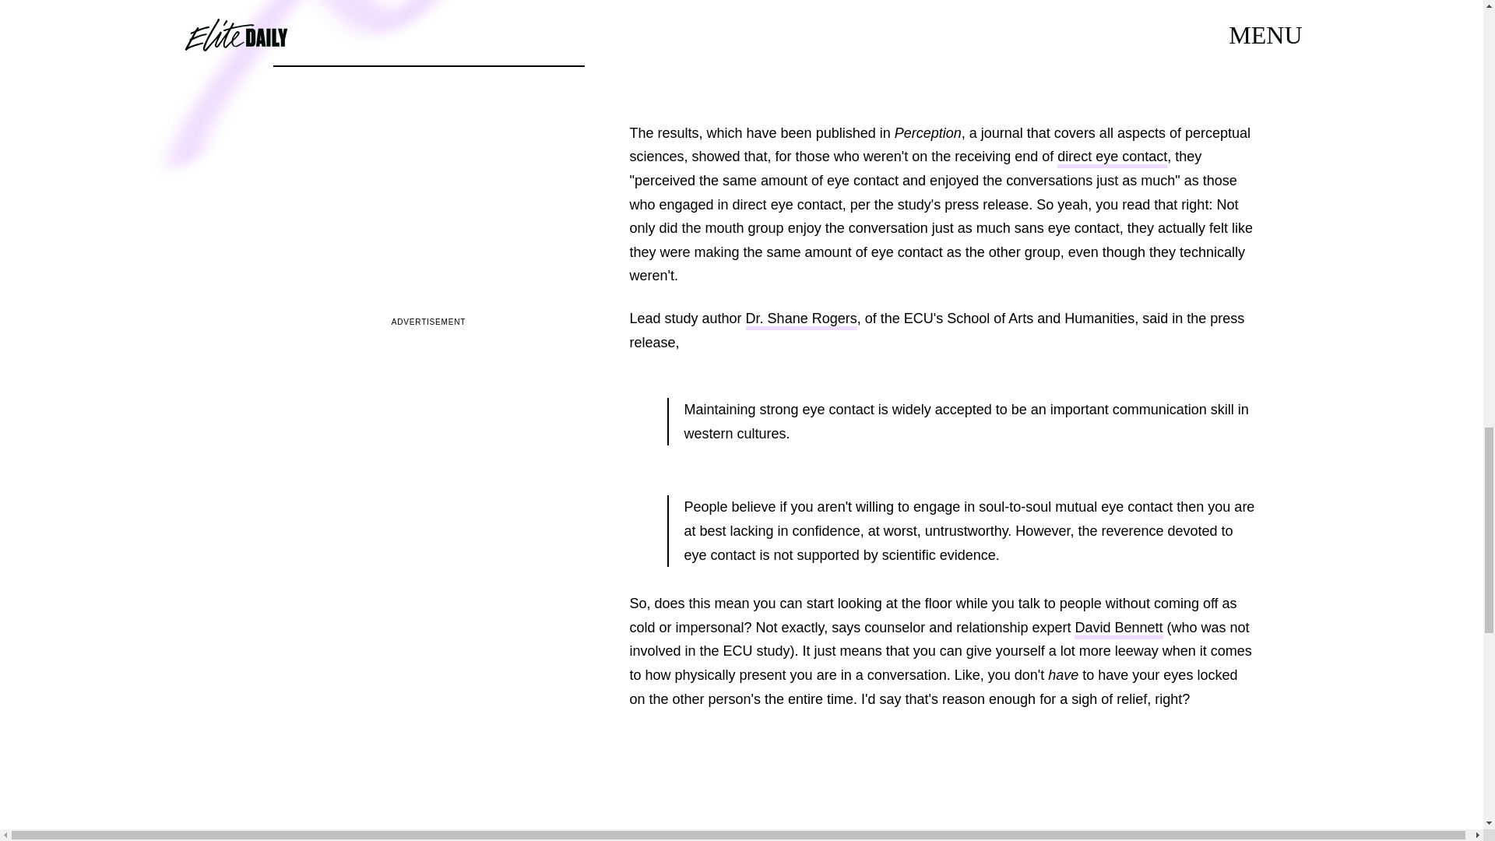 Image resolution: width=1495 pixels, height=841 pixels. What do you see at coordinates (1112, 159) in the screenshot?
I see `direct eye contact` at bounding box center [1112, 159].